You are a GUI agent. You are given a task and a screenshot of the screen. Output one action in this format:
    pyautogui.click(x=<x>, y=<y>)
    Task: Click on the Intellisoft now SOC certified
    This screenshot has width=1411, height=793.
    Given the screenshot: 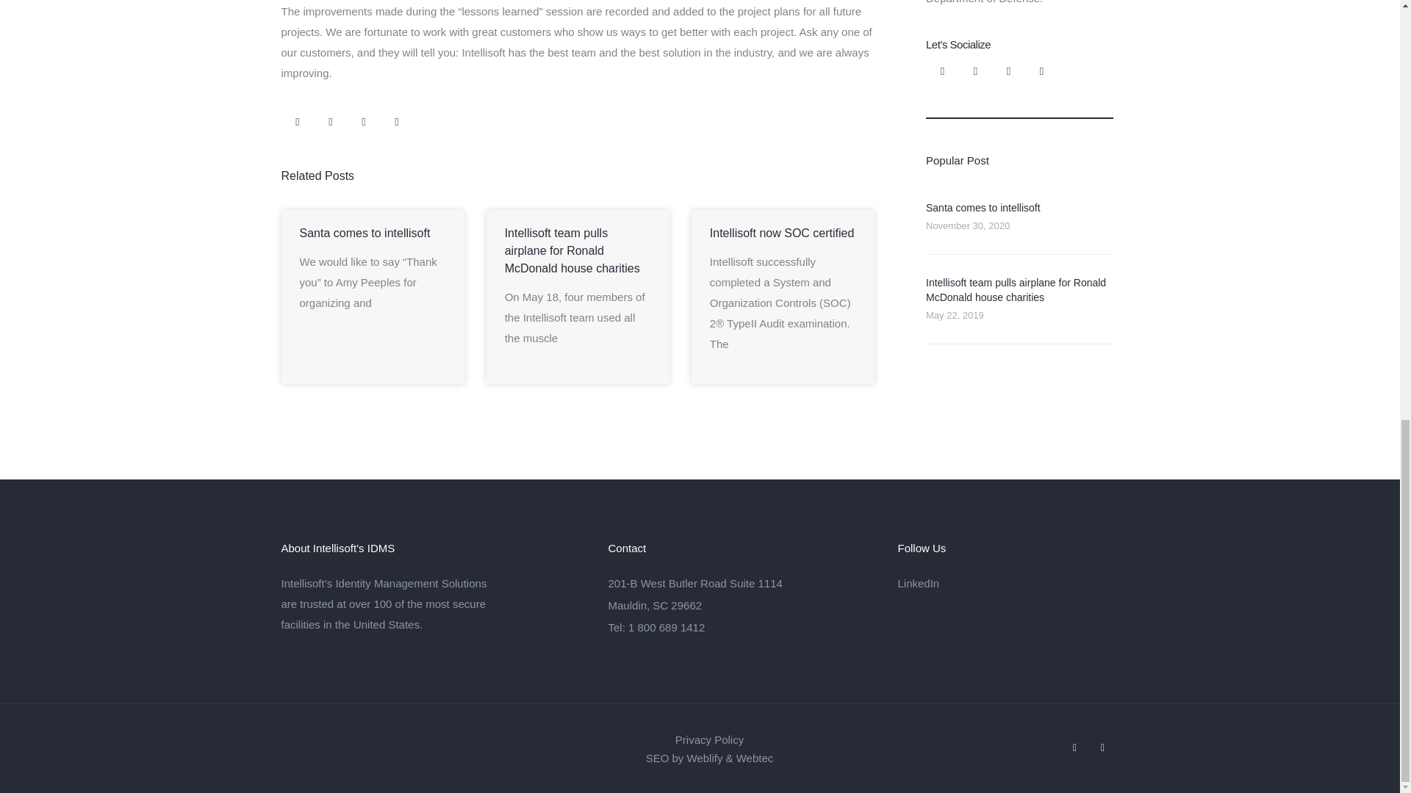 What is the action you would take?
    pyautogui.click(x=782, y=233)
    